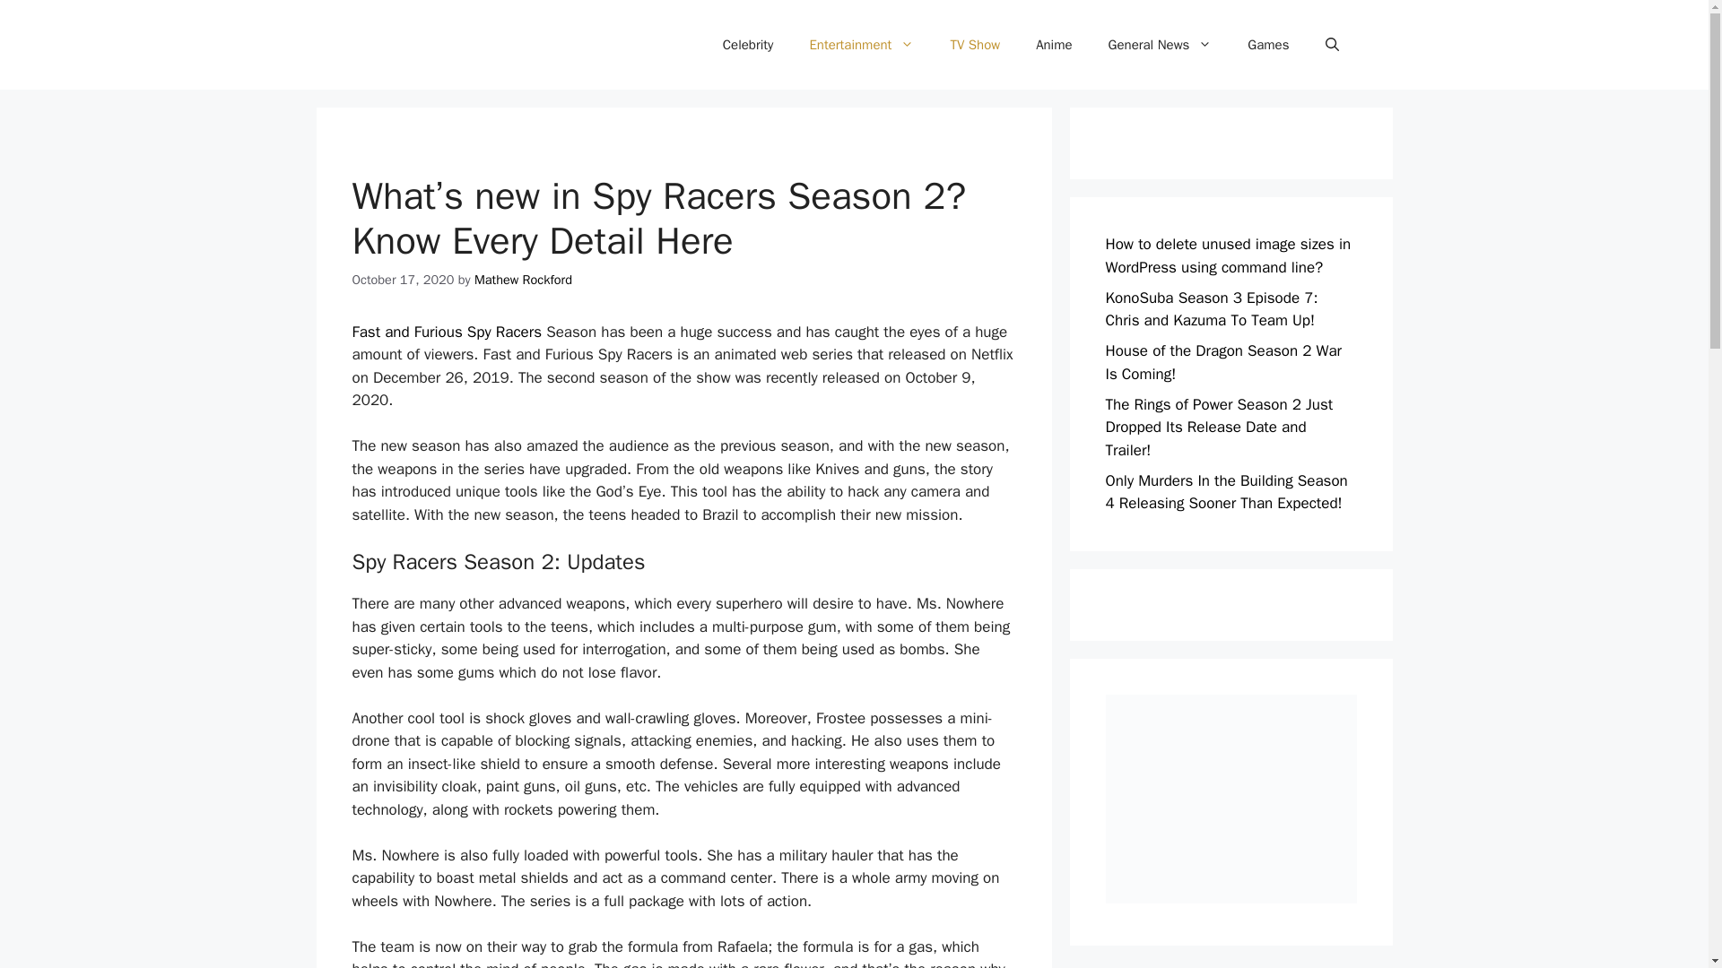 This screenshot has width=1722, height=968. Describe the element at coordinates (748, 45) in the screenshot. I see `Celebrity` at that location.